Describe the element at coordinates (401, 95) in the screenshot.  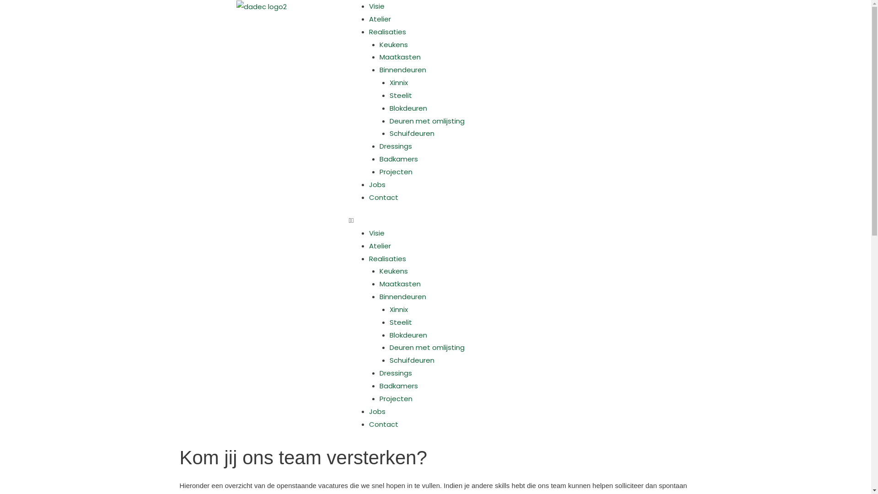
I see `Steelit` at that location.